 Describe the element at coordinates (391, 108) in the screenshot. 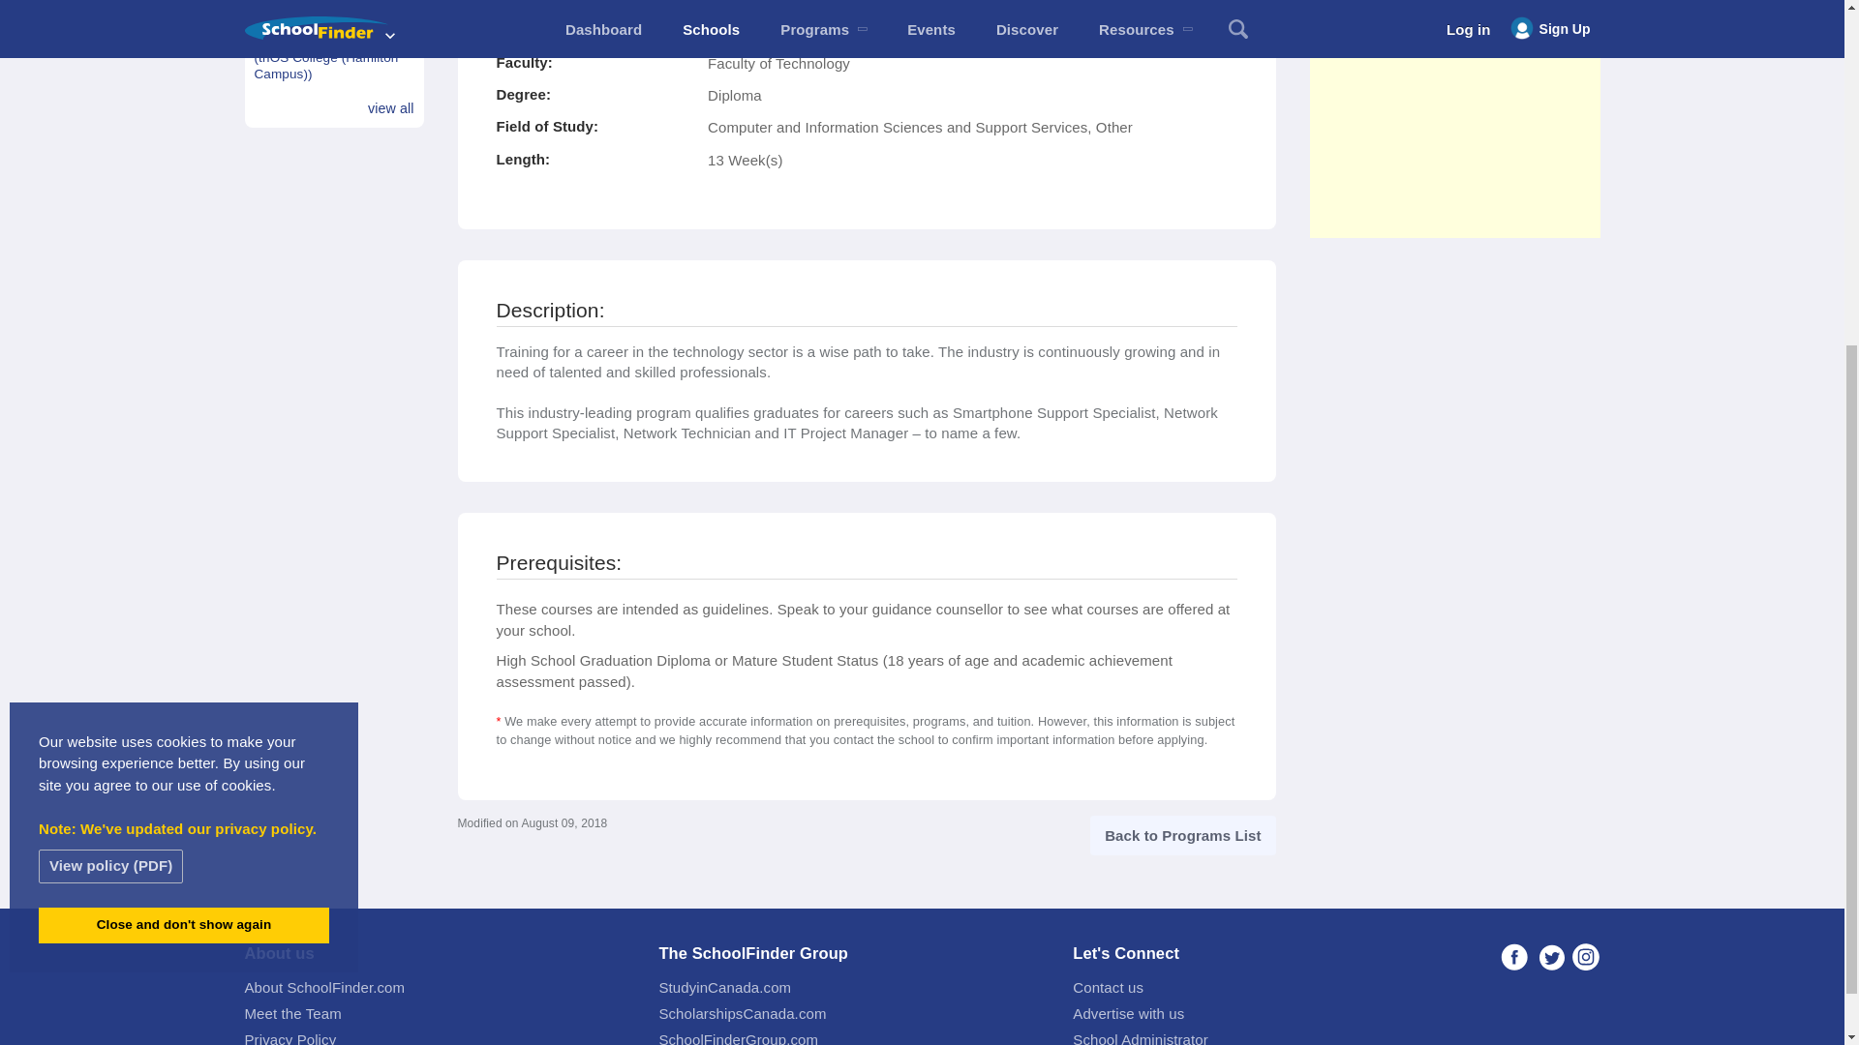

I see `view all` at that location.